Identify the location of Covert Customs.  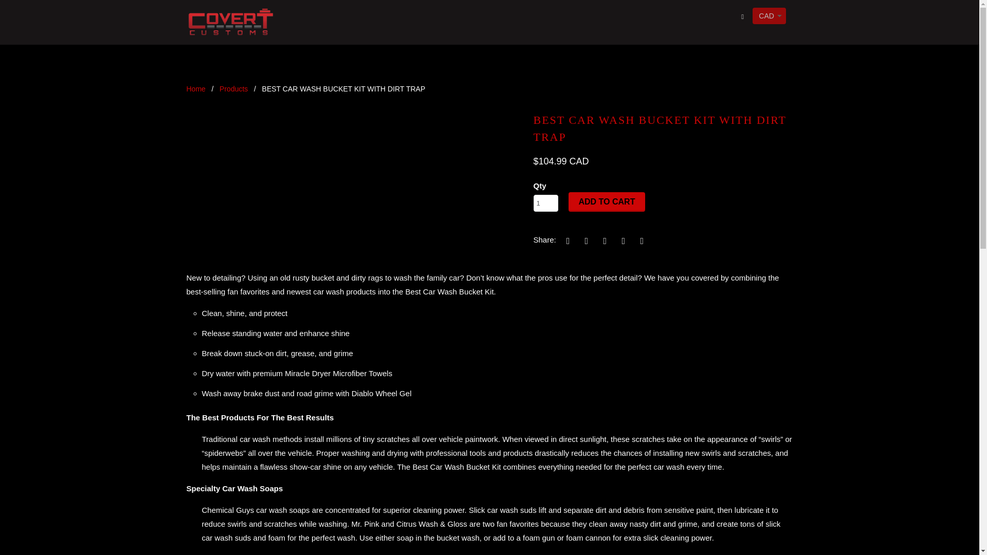
(195, 89).